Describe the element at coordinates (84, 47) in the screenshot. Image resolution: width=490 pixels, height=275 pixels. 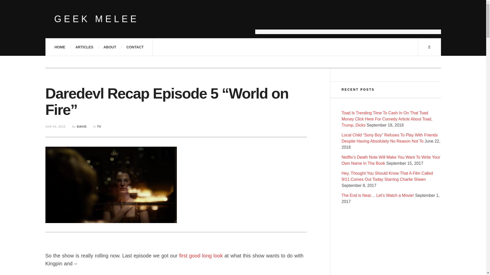
I see `ARTICLES` at that location.